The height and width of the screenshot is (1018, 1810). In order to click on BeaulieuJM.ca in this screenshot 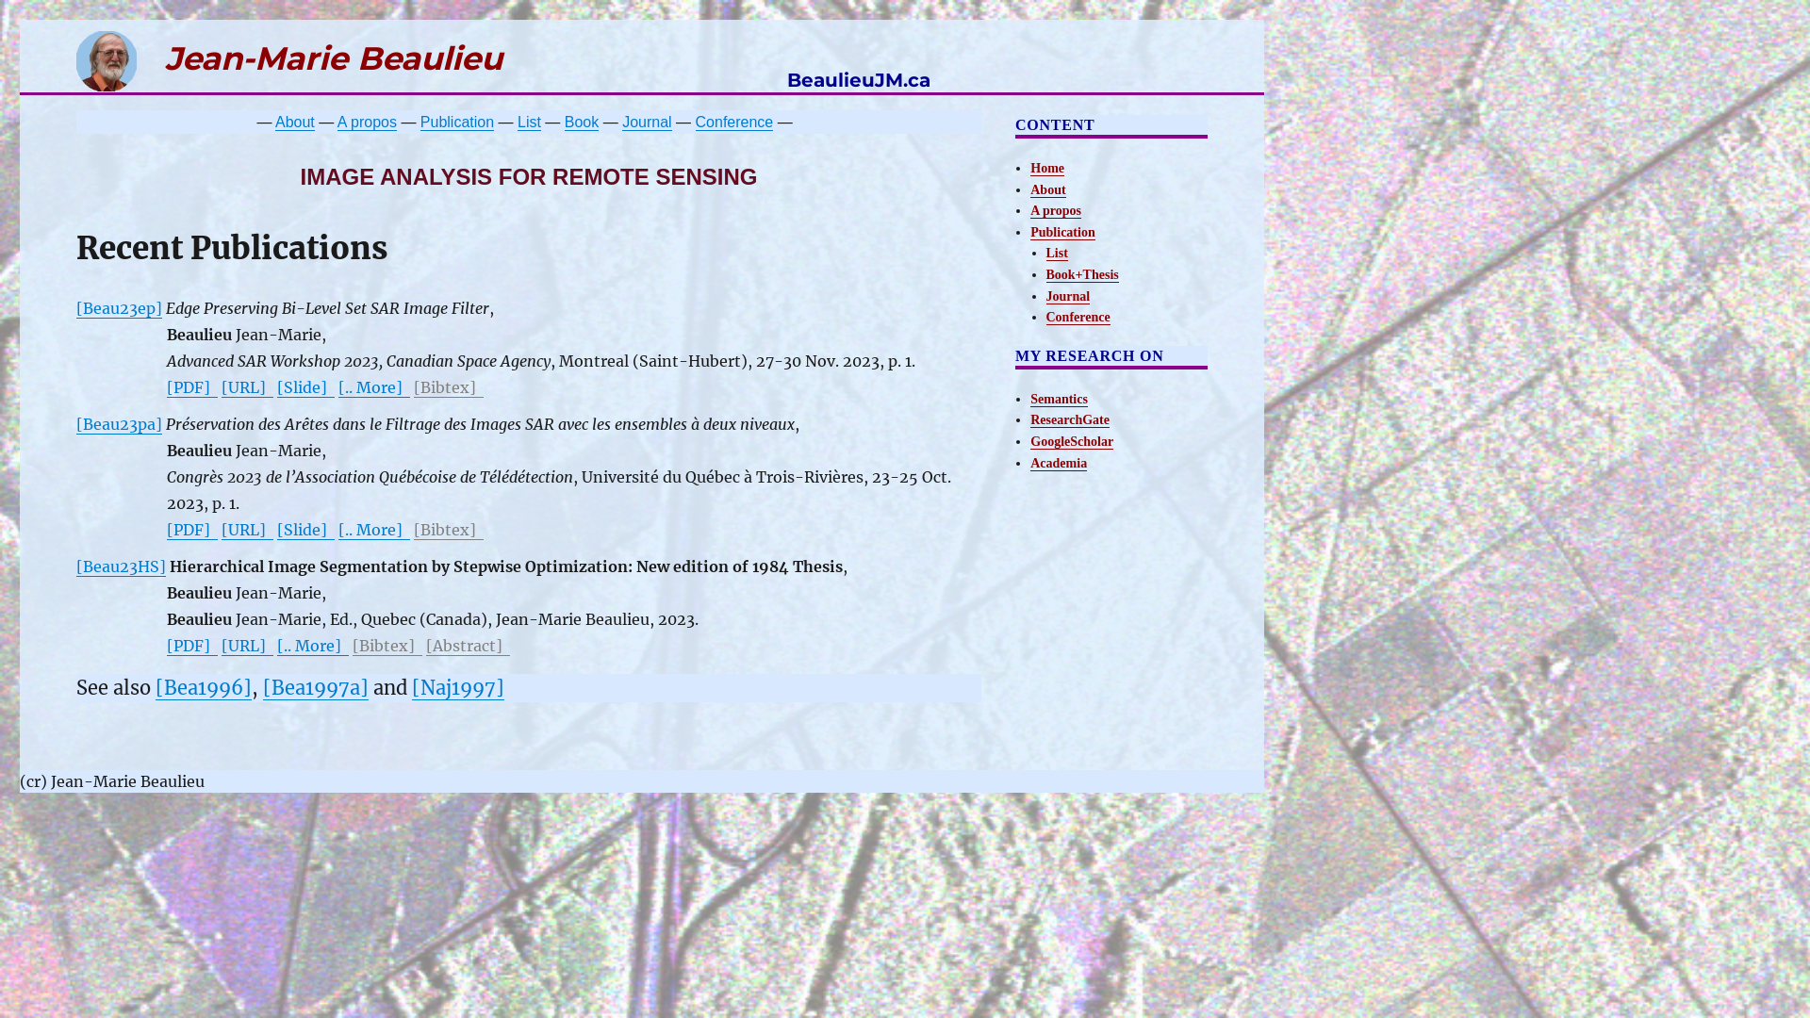, I will do `click(859, 75)`.